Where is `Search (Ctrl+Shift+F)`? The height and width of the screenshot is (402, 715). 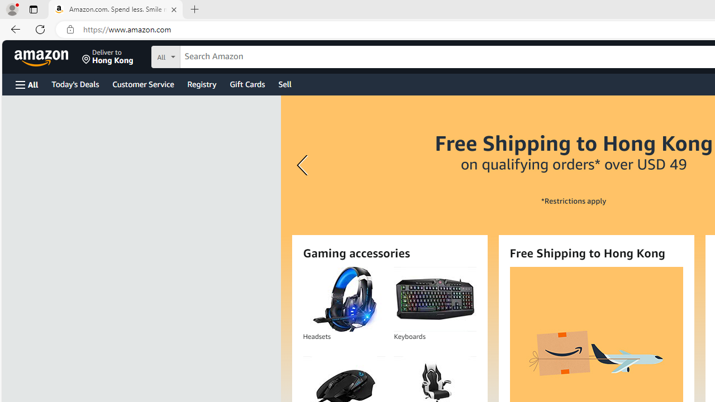 Search (Ctrl+Shift+F) is located at coordinates (13, 59).